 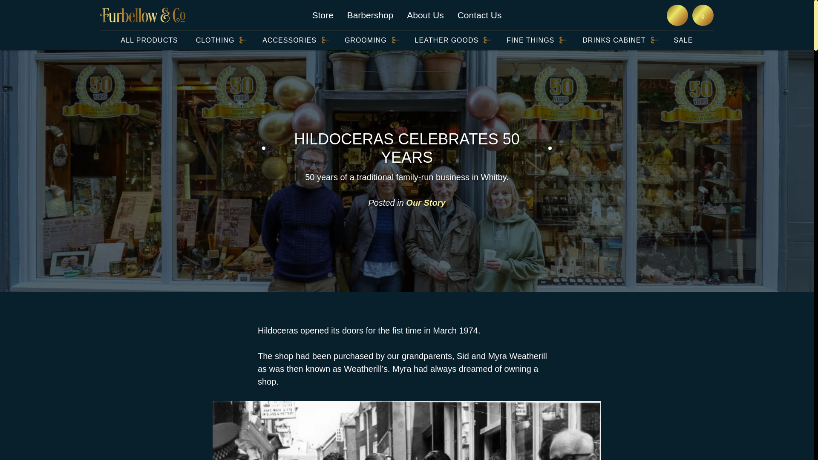 What do you see at coordinates (446, 40) in the screenshot?
I see `LEATHER GOODS` at bounding box center [446, 40].